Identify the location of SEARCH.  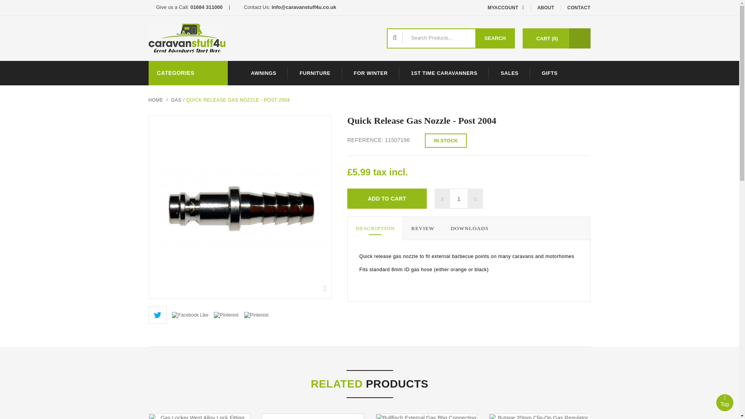
(495, 38).